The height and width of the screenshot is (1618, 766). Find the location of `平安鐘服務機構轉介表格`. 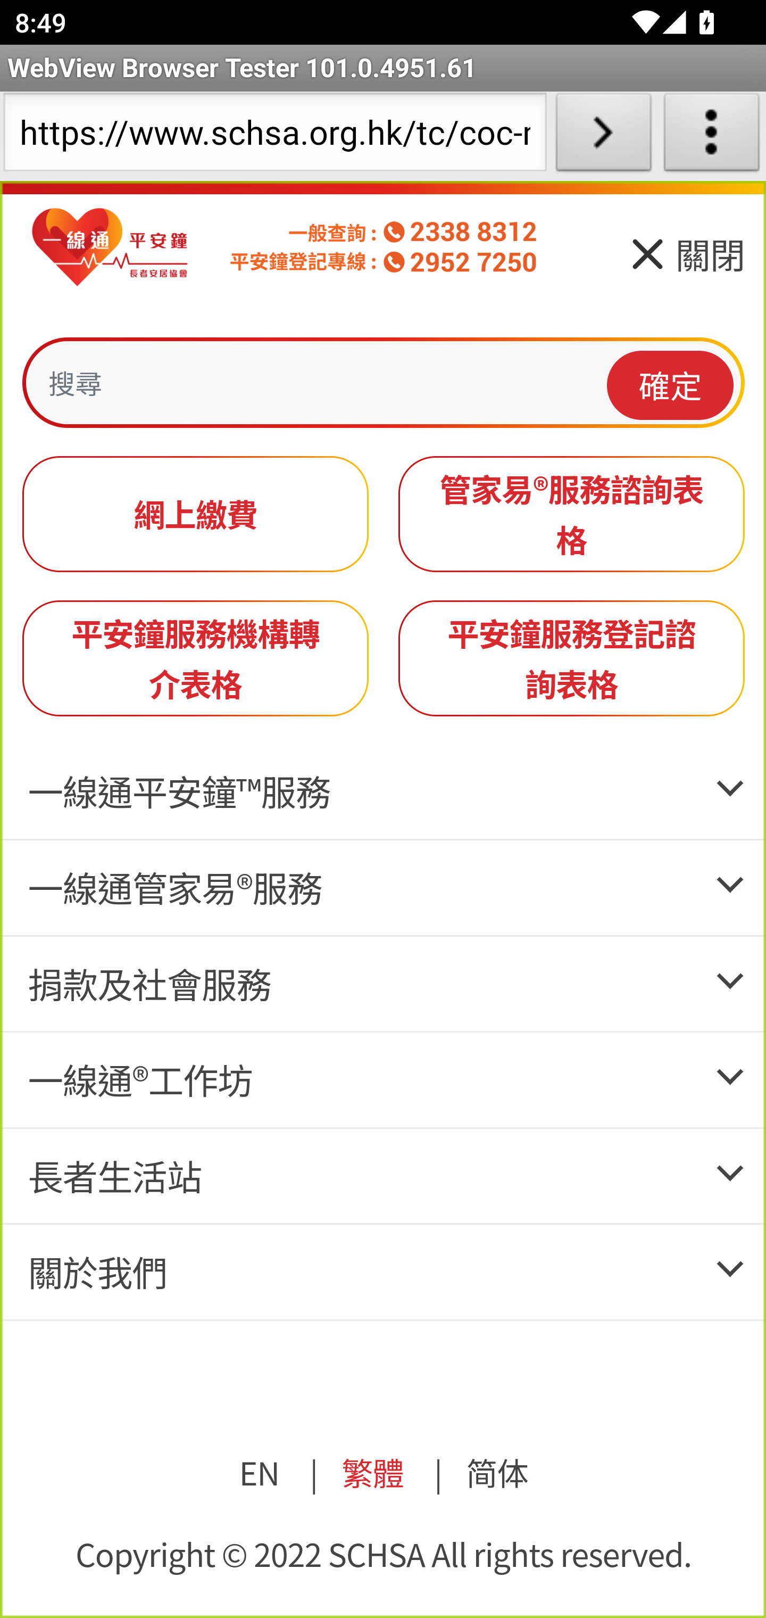

平安鐘服務機構轉介表格 is located at coordinates (196, 657).